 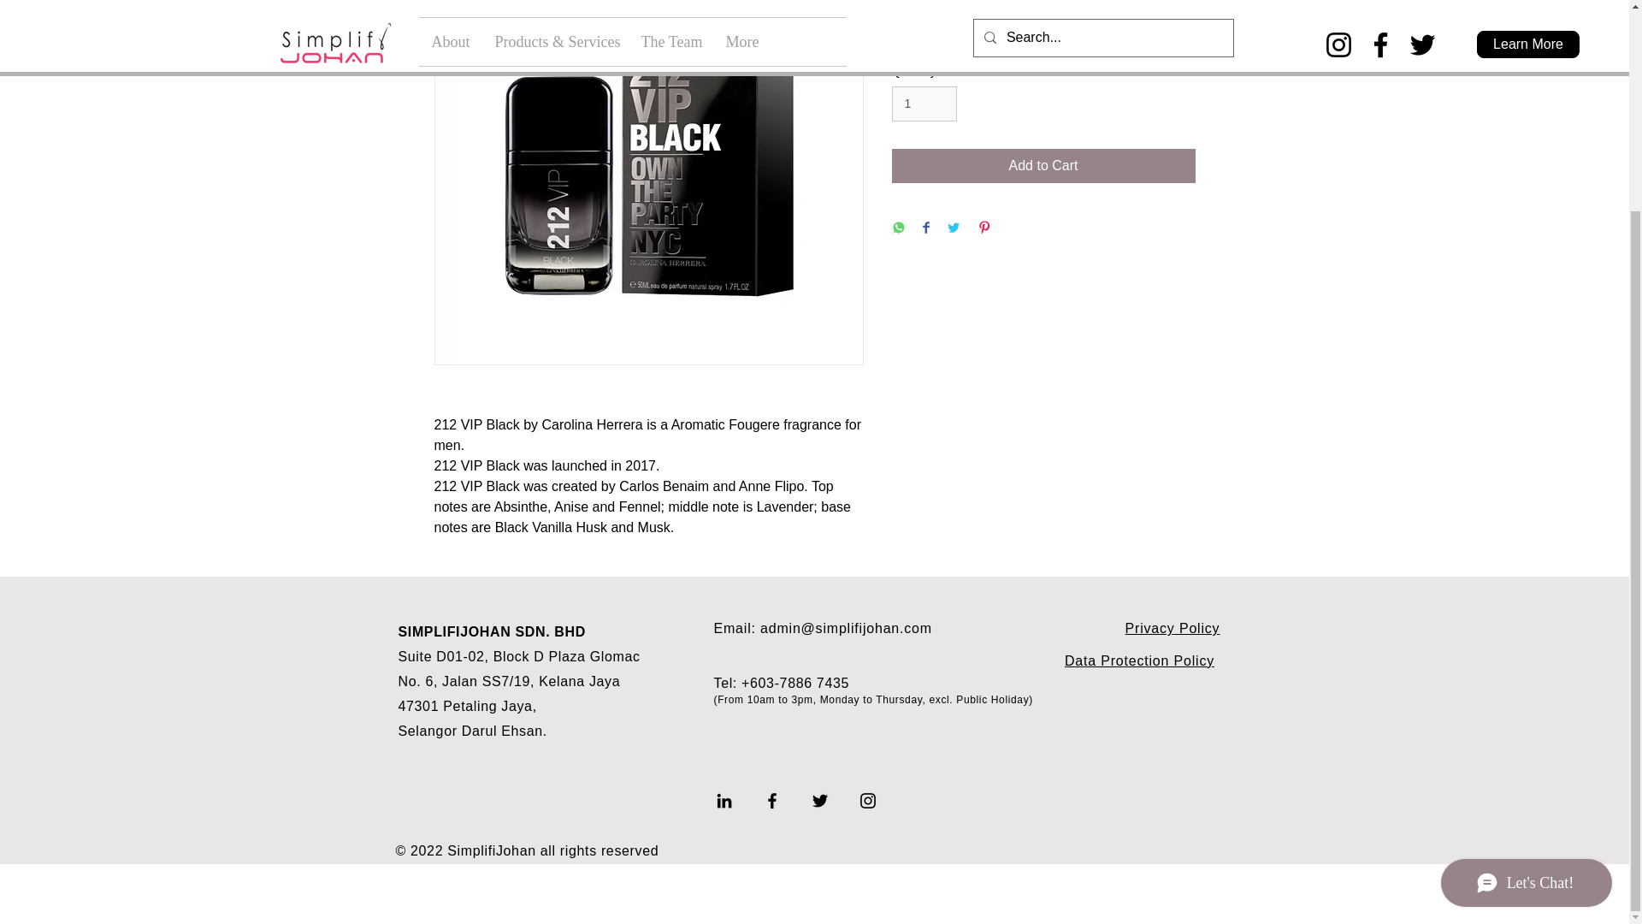 I want to click on Add to Cart, so click(x=1043, y=165).